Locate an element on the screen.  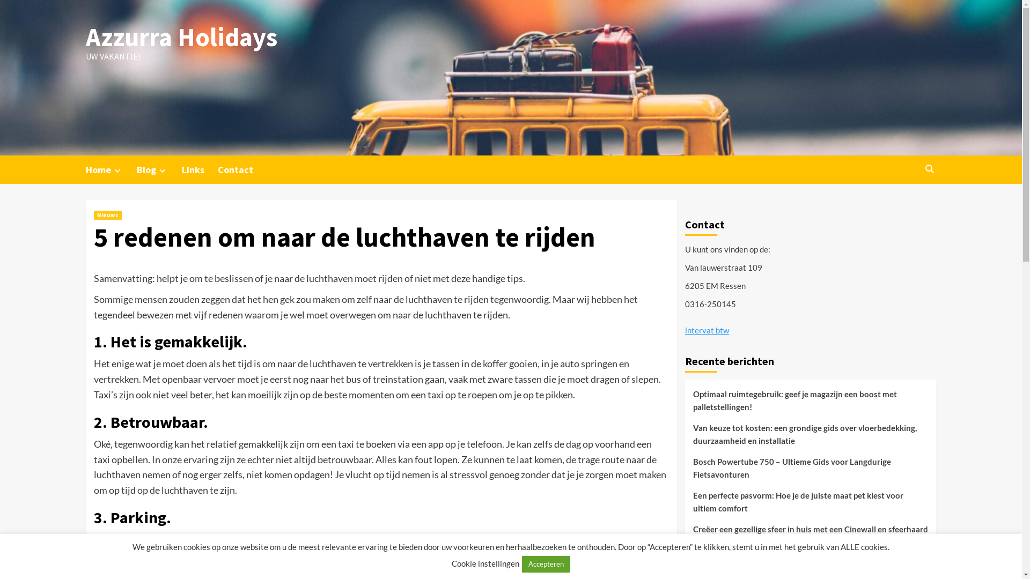
Contact is located at coordinates (242, 169).